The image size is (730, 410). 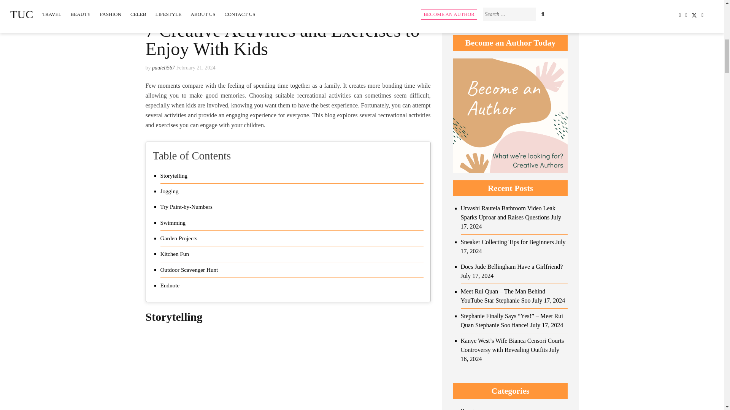 What do you see at coordinates (173, 222) in the screenshot?
I see `Swimming` at bounding box center [173, 222].